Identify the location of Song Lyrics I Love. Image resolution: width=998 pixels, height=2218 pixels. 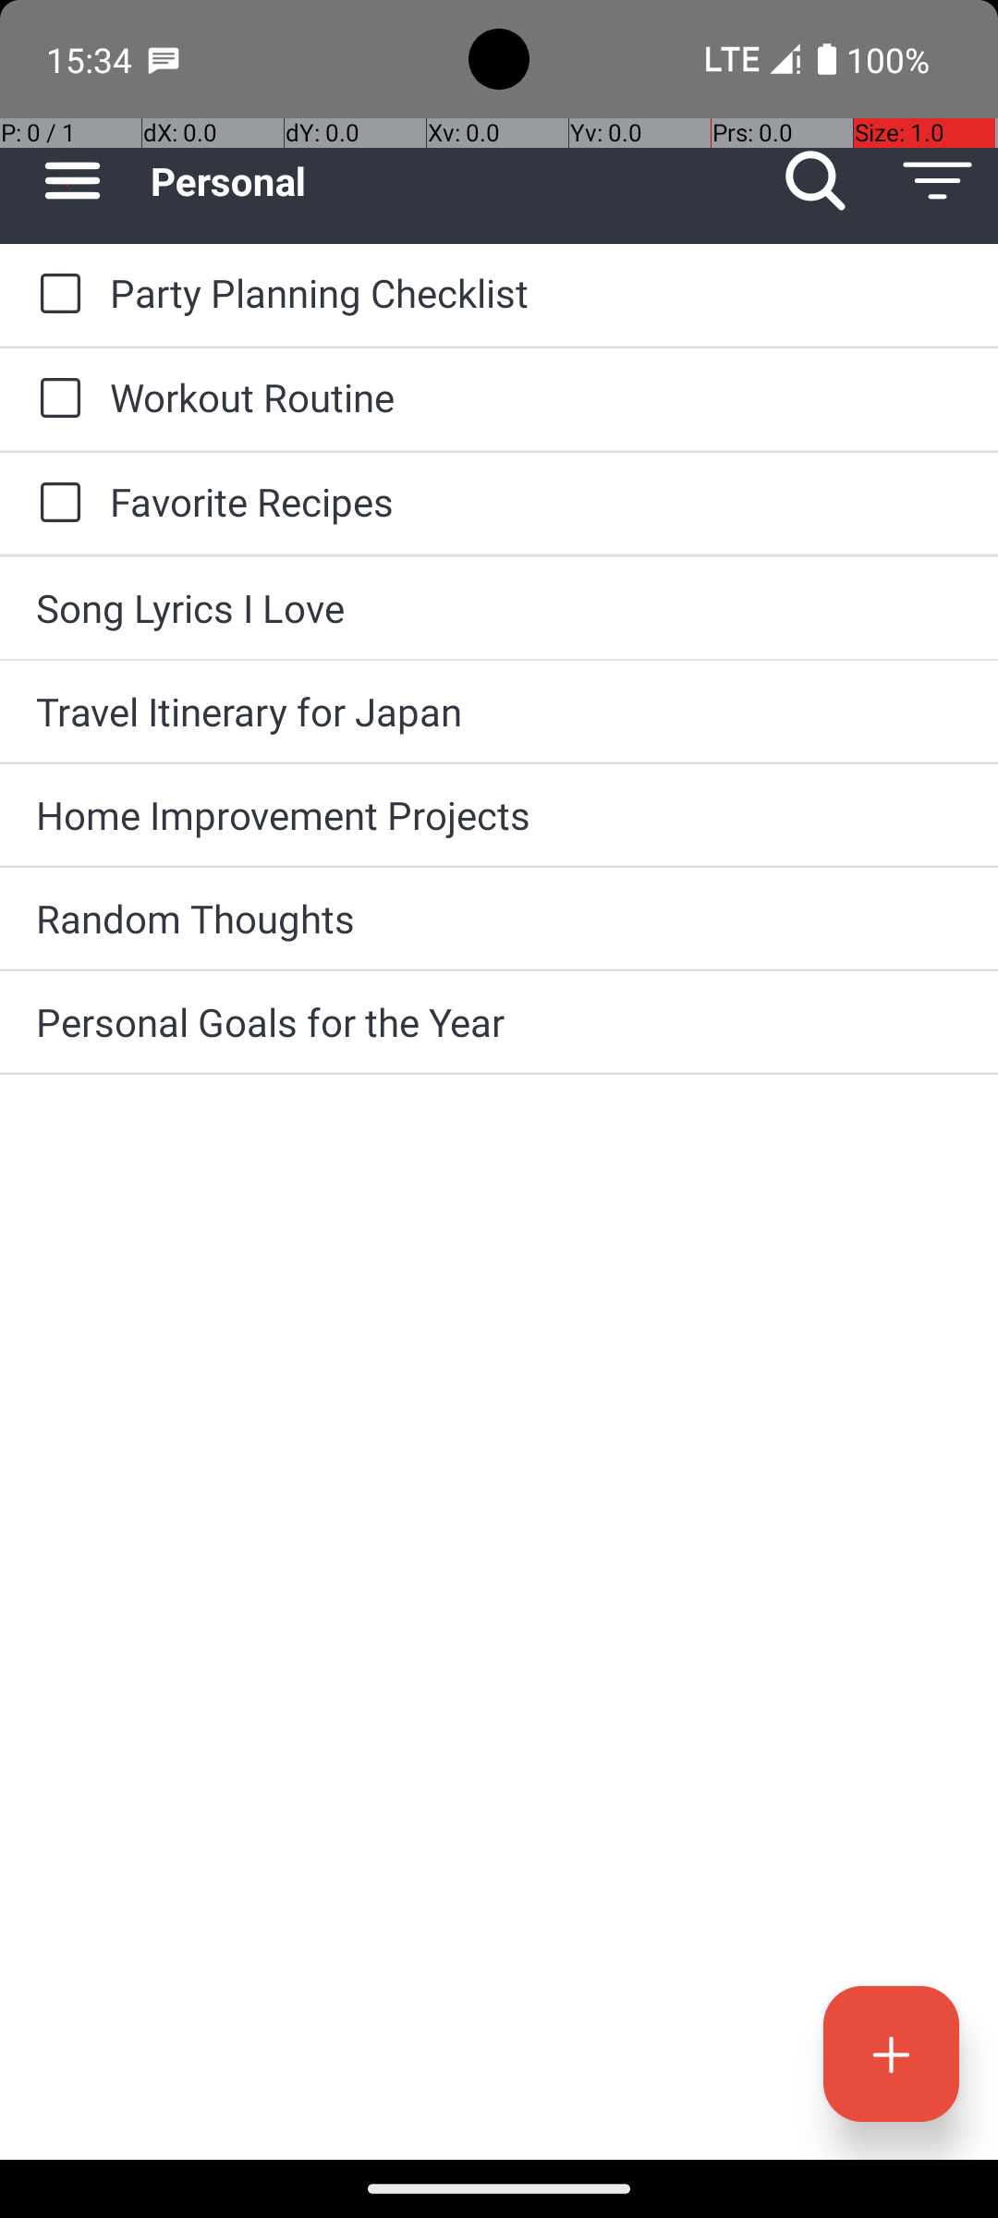
(499, 608).